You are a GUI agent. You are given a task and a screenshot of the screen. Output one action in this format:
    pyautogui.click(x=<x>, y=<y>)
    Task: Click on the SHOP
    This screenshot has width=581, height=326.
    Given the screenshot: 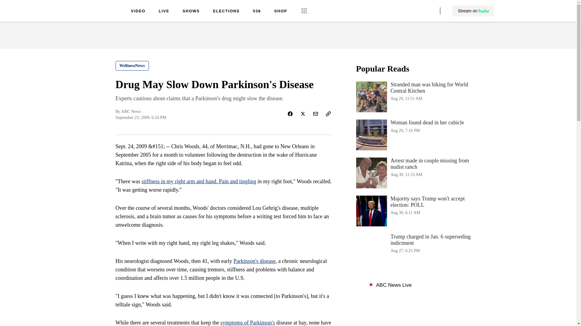 What is the action you would take?
    pyautogui.click(x=281, y=11)
    